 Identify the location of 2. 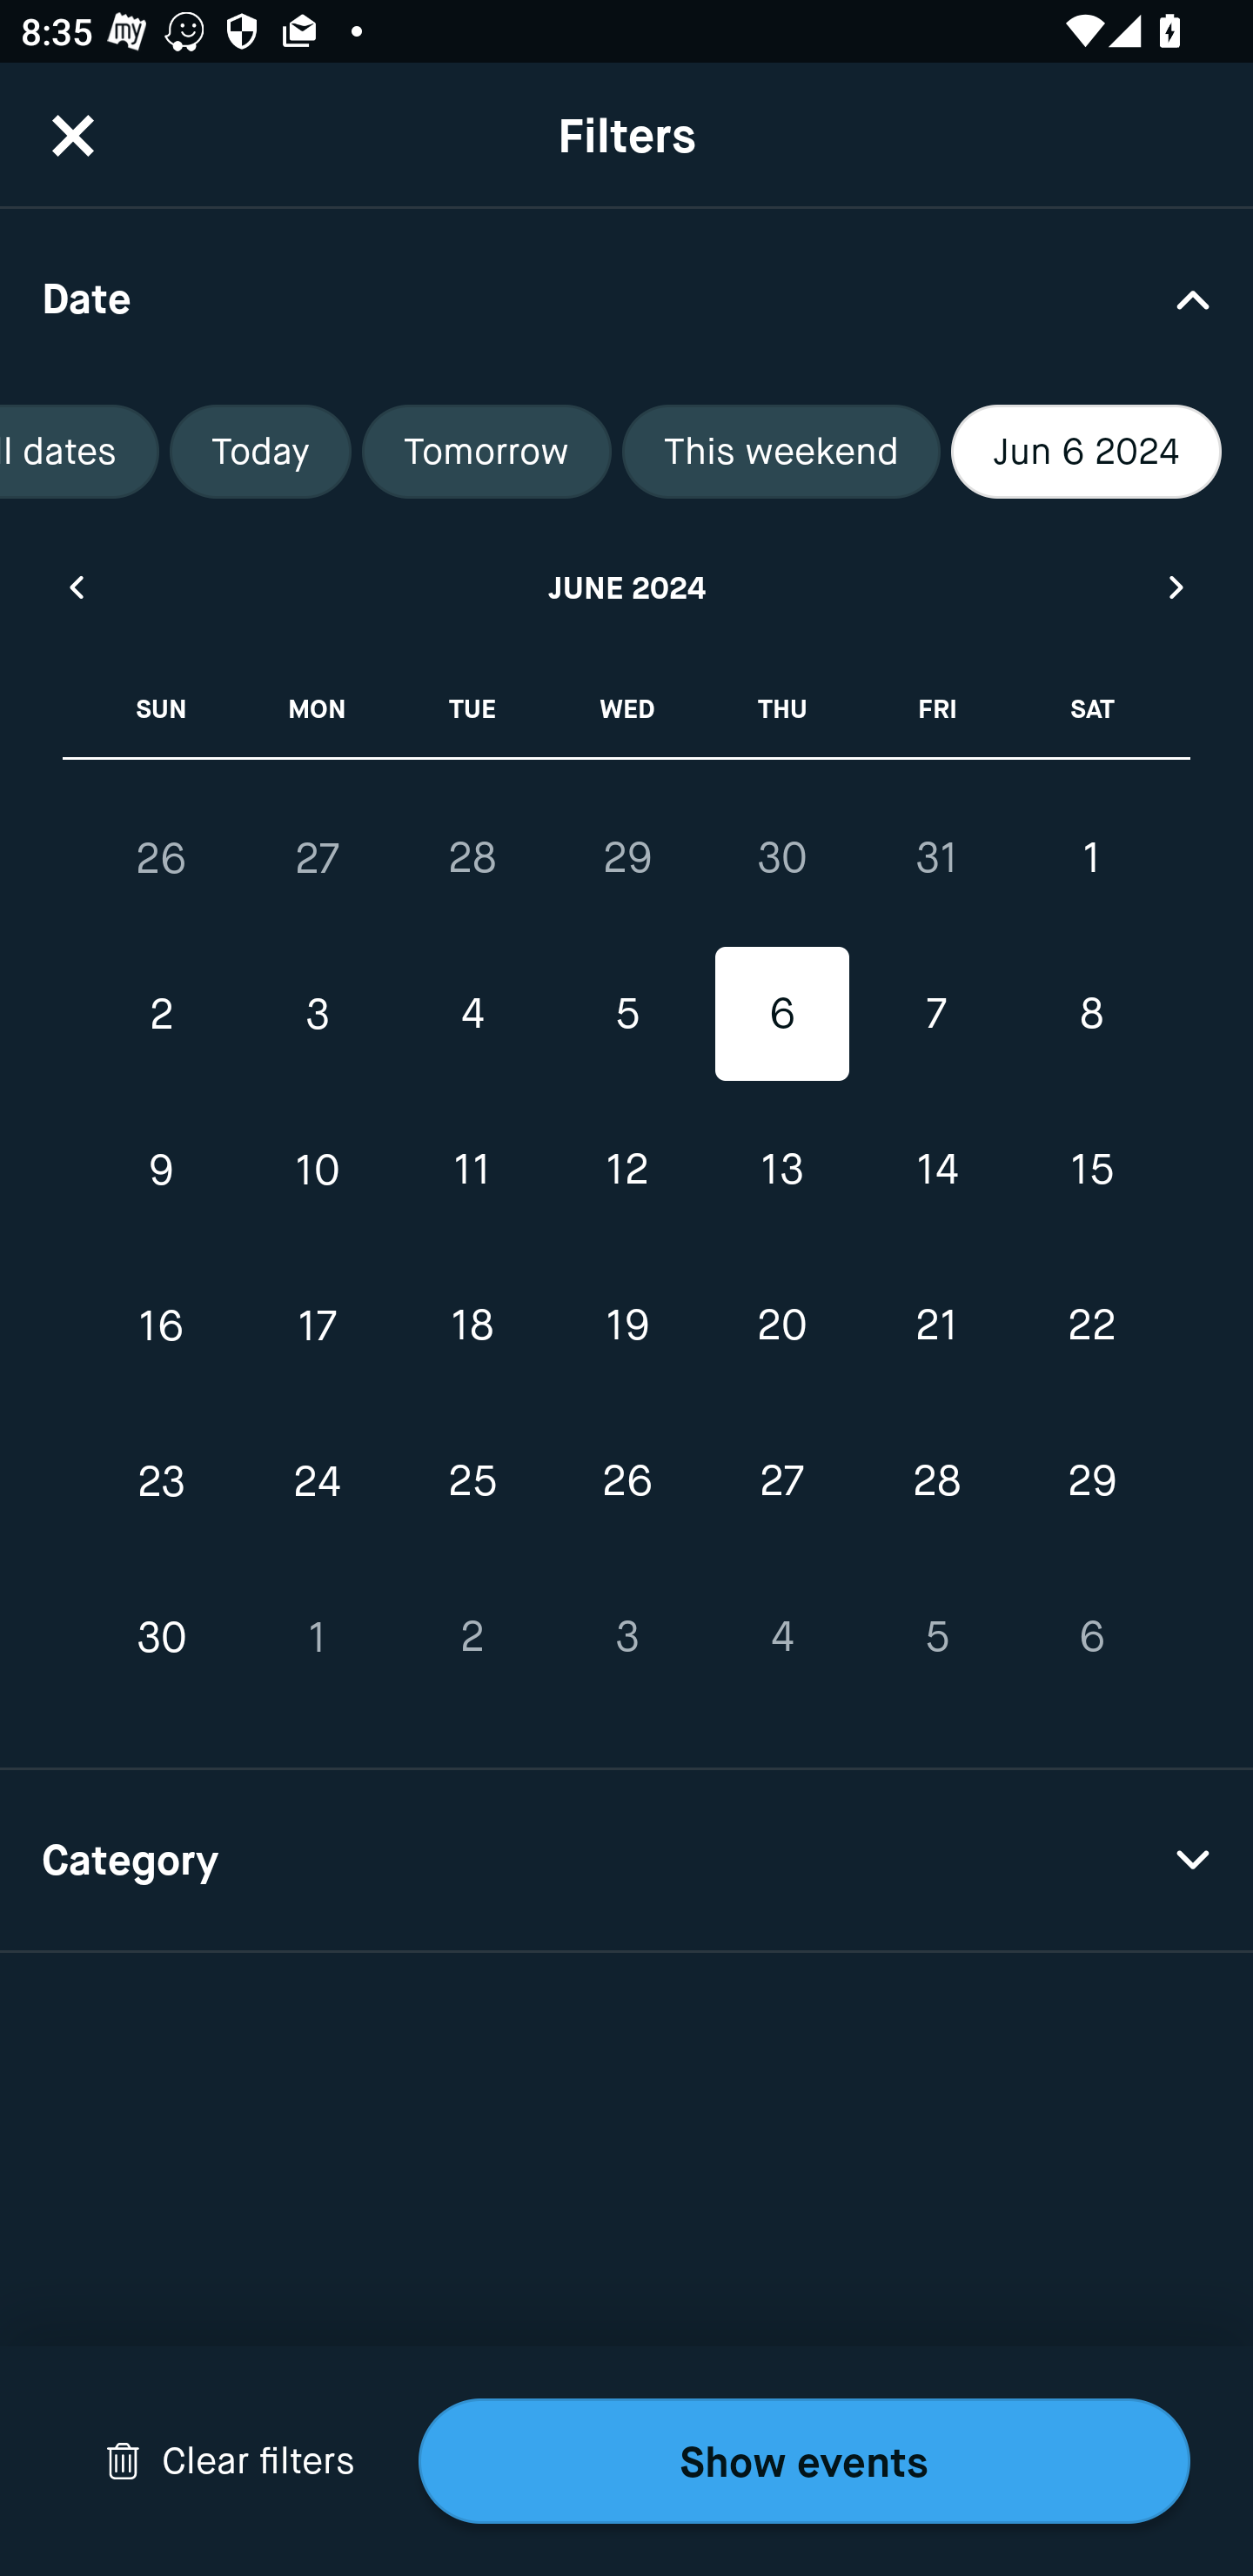
(162, 1015).